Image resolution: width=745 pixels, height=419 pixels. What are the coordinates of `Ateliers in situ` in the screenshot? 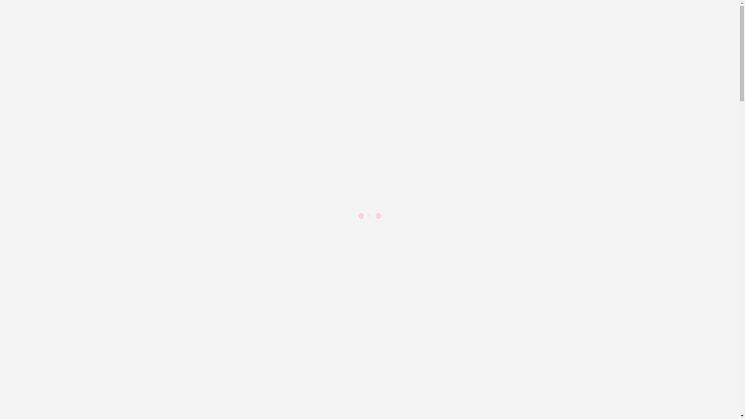 It's located at (68, 327).